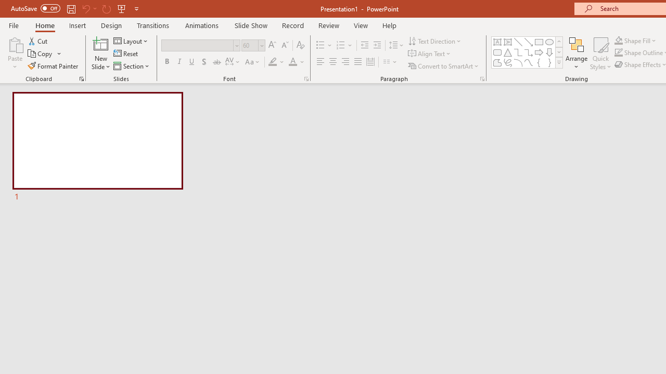  Describe the element at coordinates (297, 62) in the screenshot. I see `Font Color` at that location.